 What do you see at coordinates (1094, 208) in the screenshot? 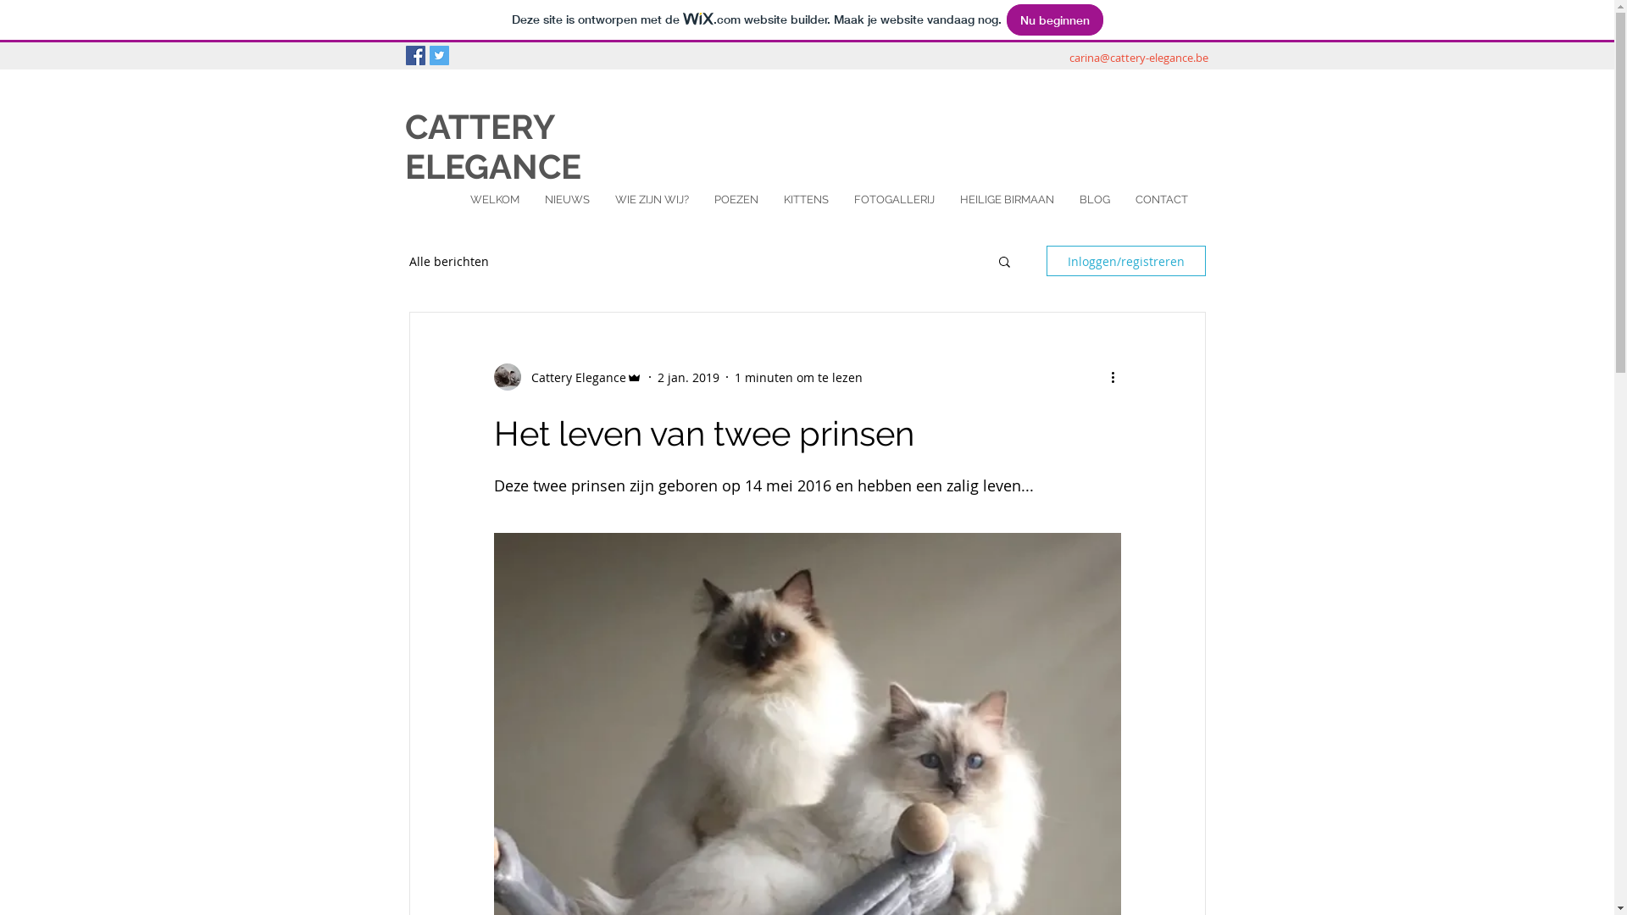
I see `BLOG` at bounding box center [1094, 208].